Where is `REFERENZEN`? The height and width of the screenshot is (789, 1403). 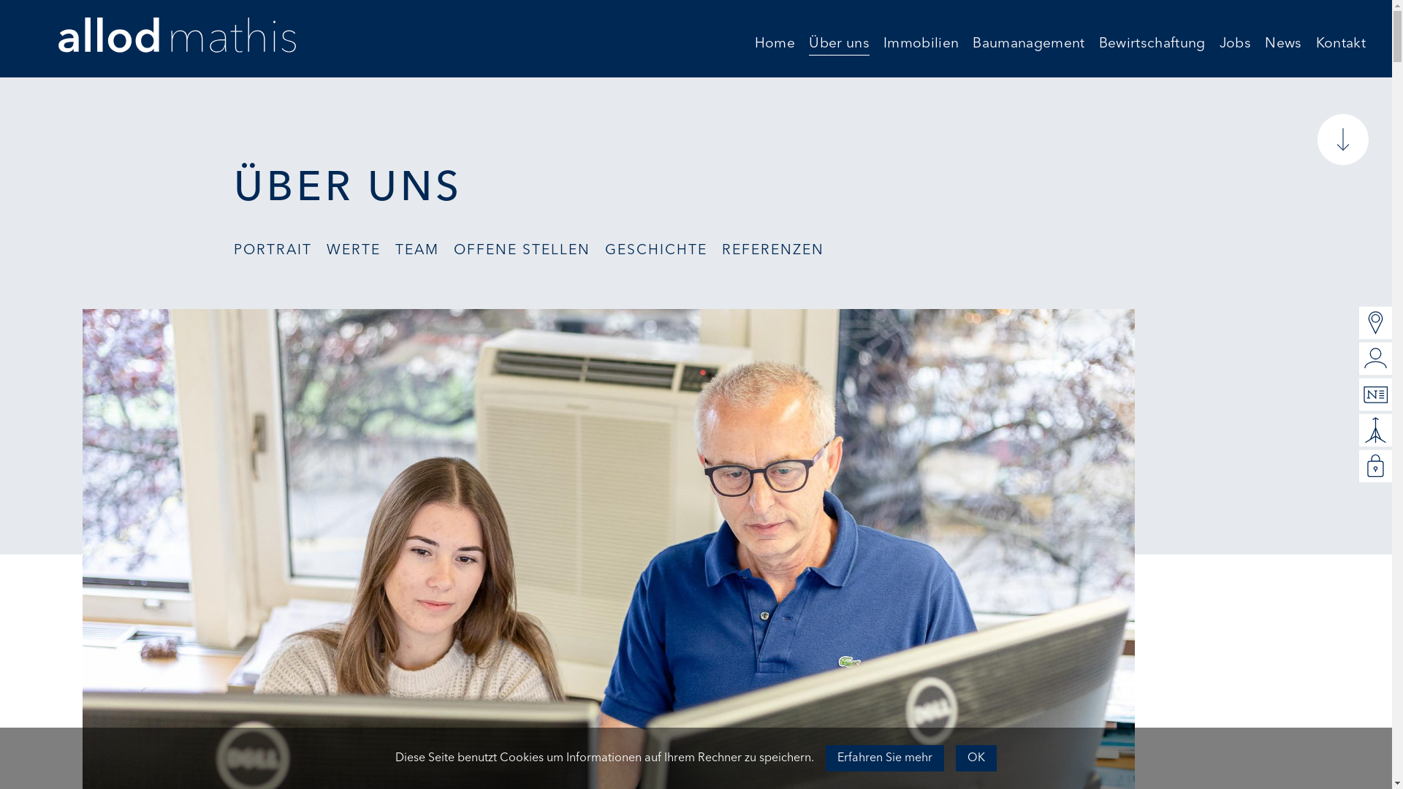
REFERENZEN is located at coordinates (773, 254).